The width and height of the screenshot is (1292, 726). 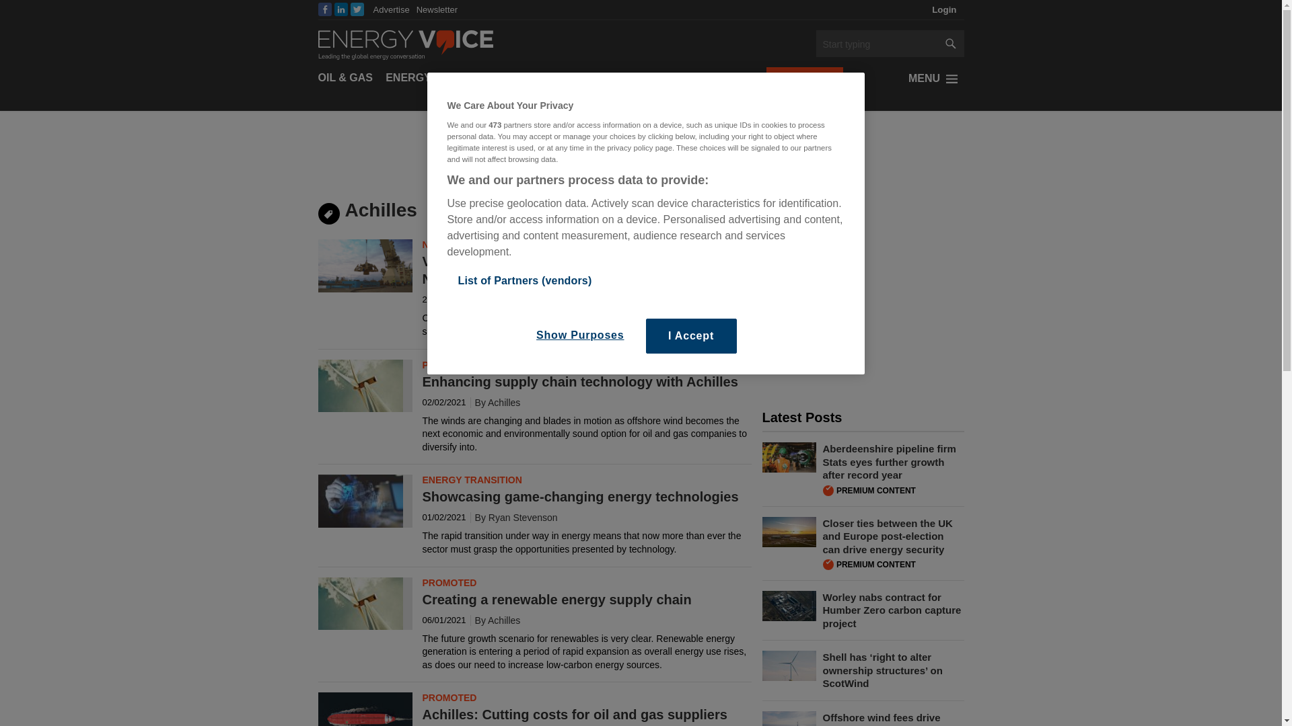 I want to click on Enhancing supply chain technology with Achilles, so click(x=359, y=387).